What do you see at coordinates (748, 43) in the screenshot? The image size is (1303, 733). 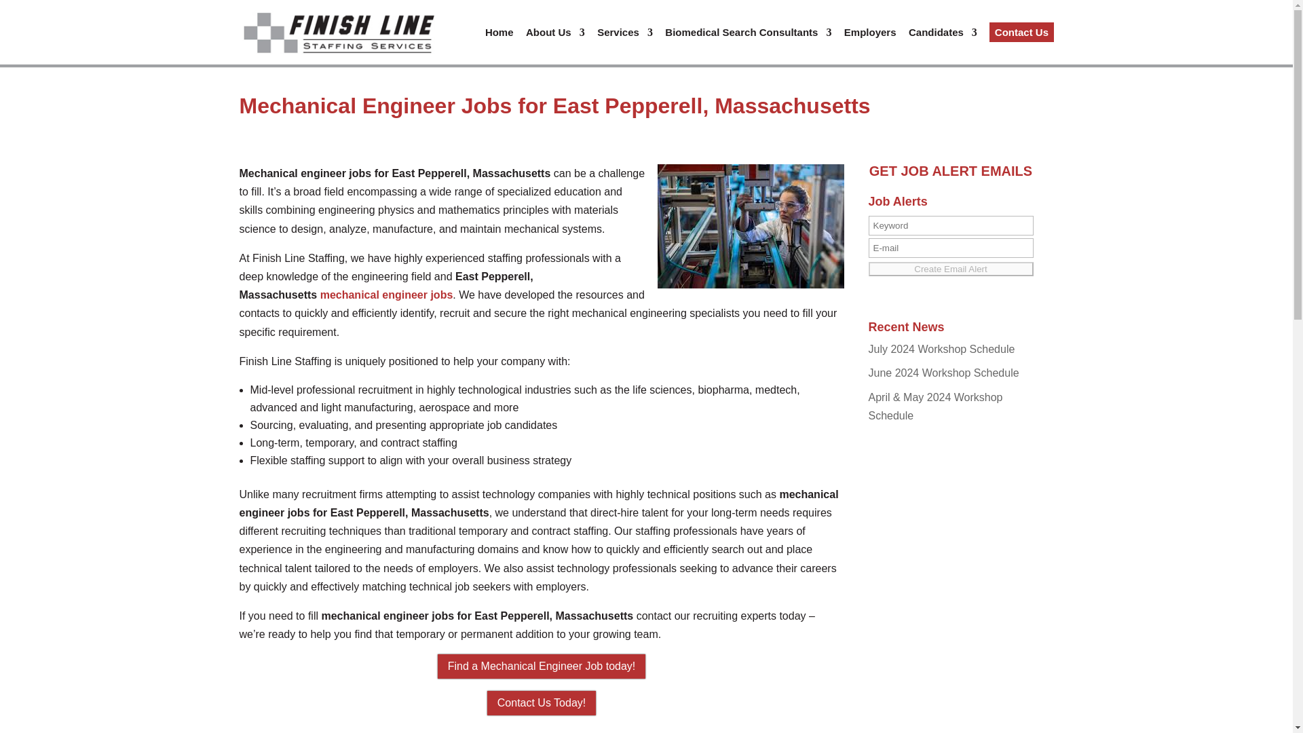 I see `Biomedical Search Consultants` at bounding box center [748, 43].